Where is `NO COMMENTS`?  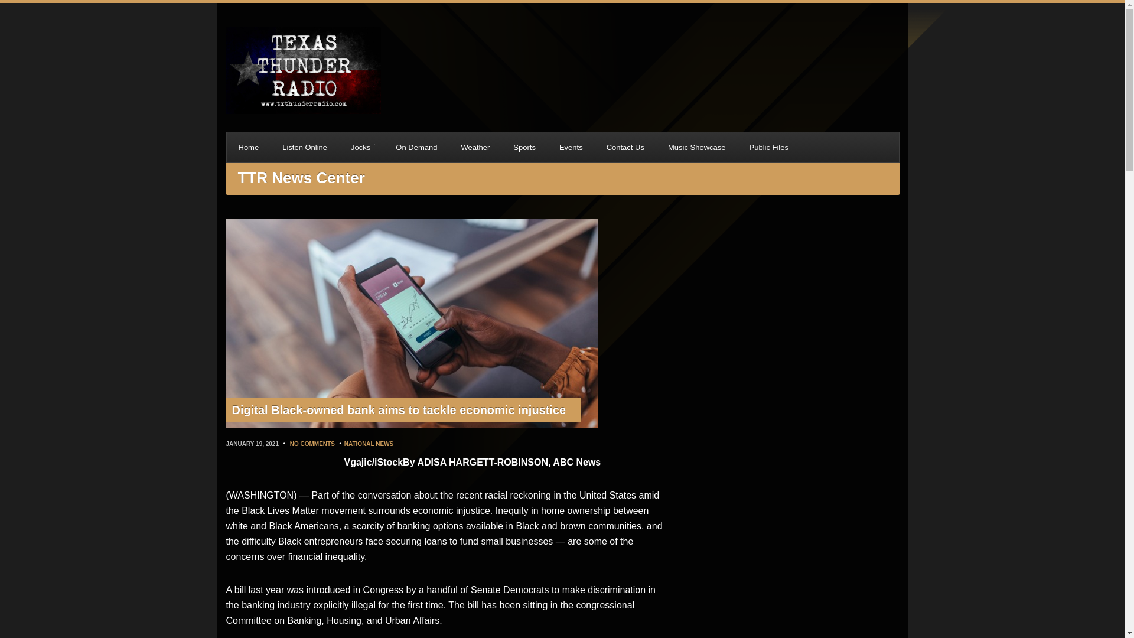 NO COMMENTS is located at coordinates (312, 444).